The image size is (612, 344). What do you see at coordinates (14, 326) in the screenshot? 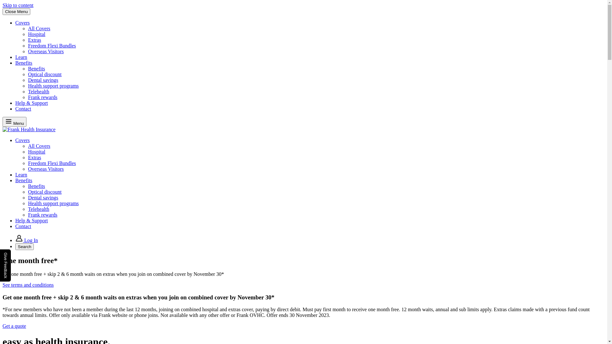
I see `Get a quote` at bounding box center [14, 326].